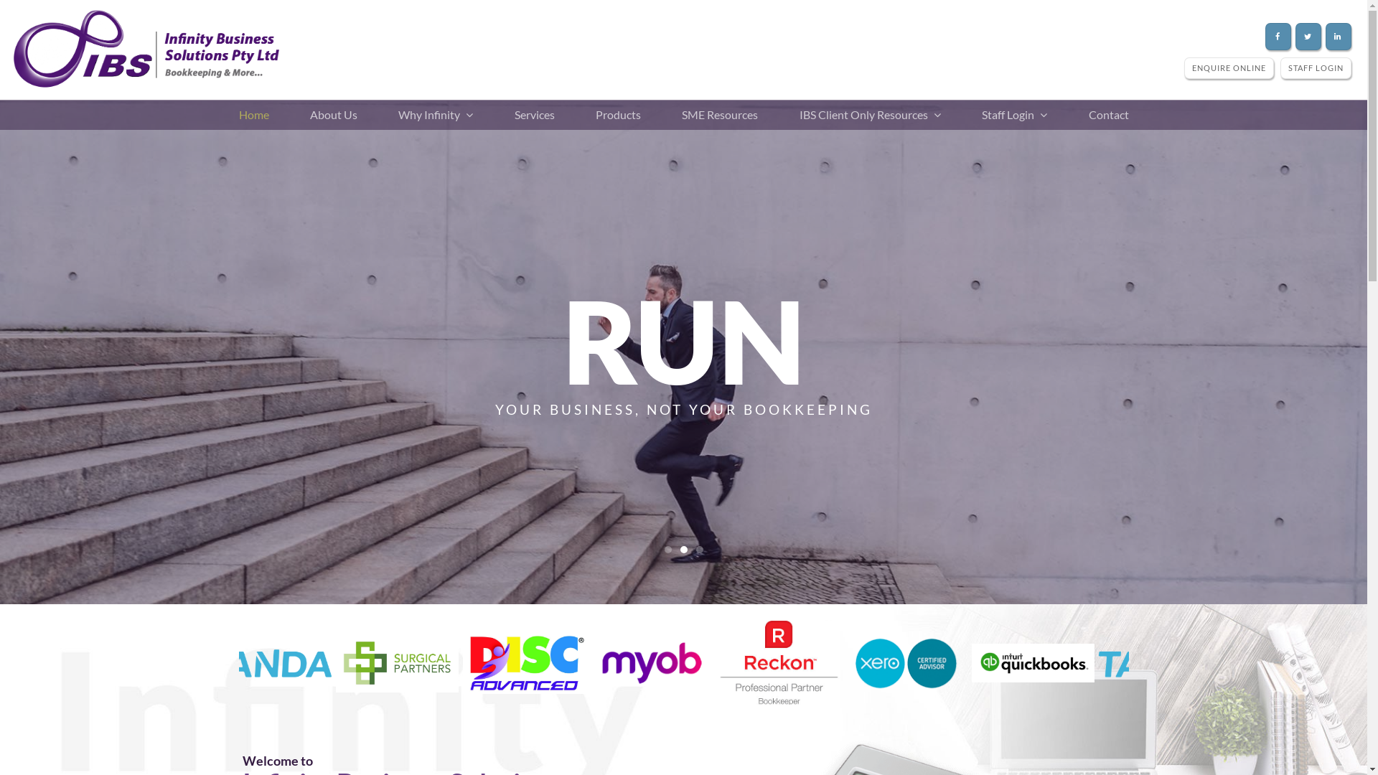 This screenshot has height=775, width=1378. What do you see at coordinates (1108, 115) in the screenshot?
I see `Contact` at bounding box center [1108, 115].